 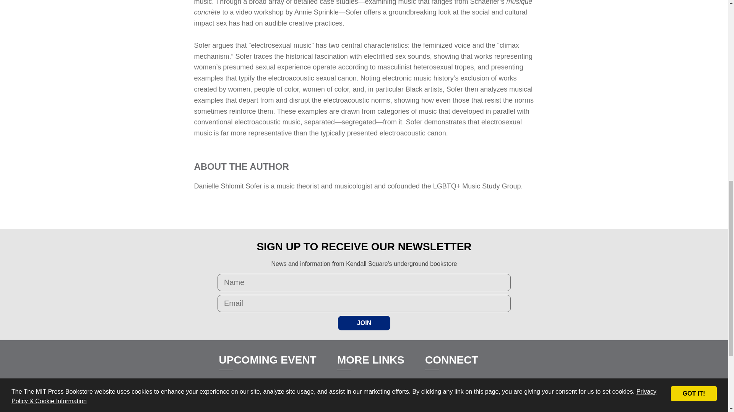 I want to click on VIEW EVENT, so click(x=258, y=410).